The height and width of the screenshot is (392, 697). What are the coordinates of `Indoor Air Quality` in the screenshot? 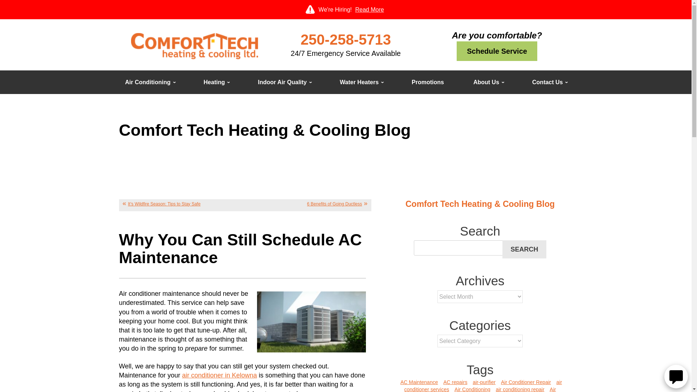 It's located at (284, 82).